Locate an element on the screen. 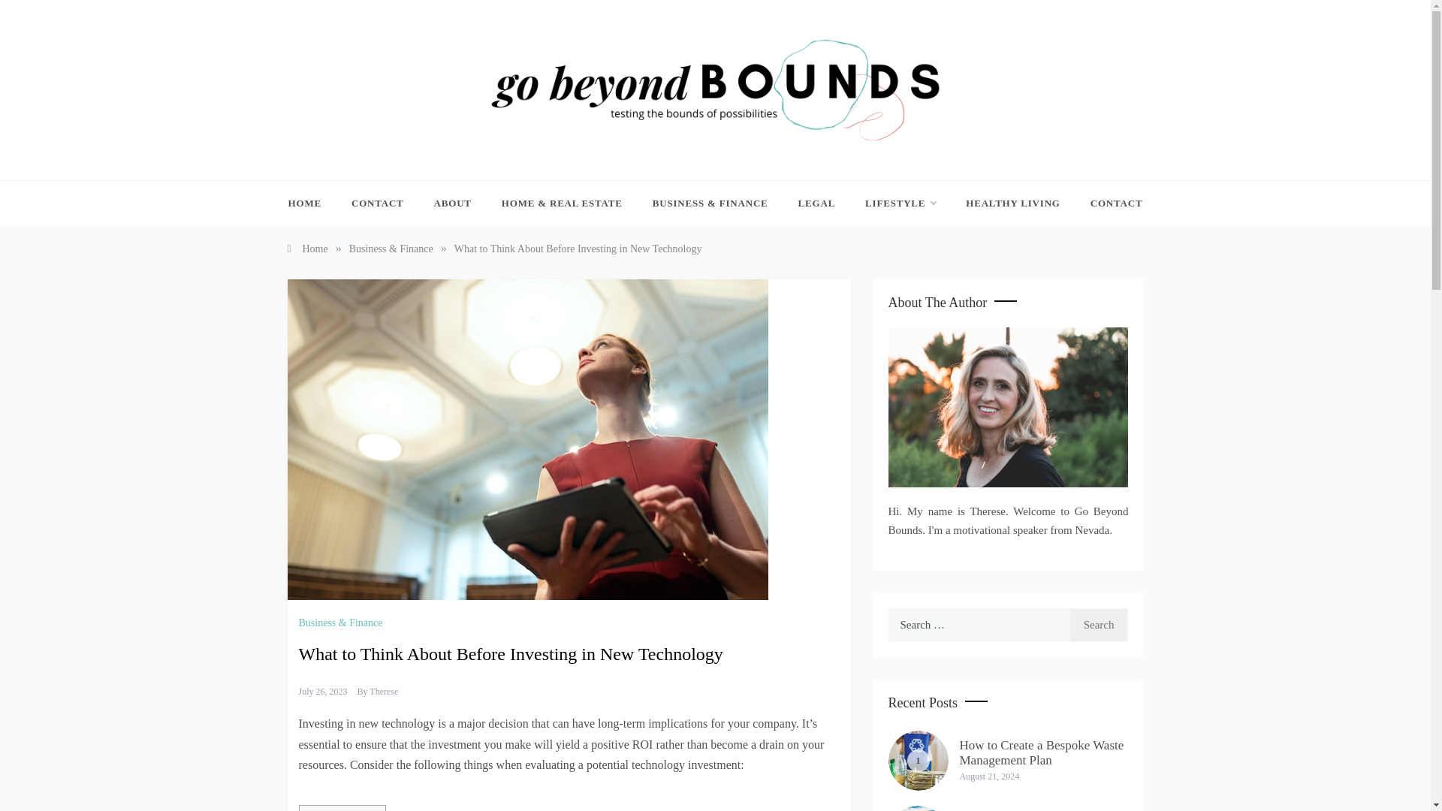  Search is located at coordinates (1100, 625).